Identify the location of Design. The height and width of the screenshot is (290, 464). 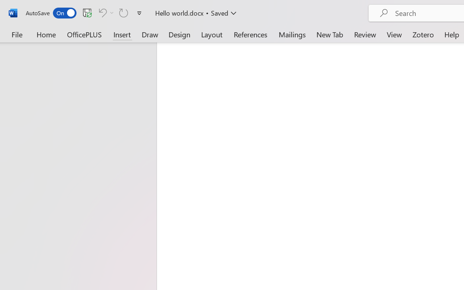
(179, 34).